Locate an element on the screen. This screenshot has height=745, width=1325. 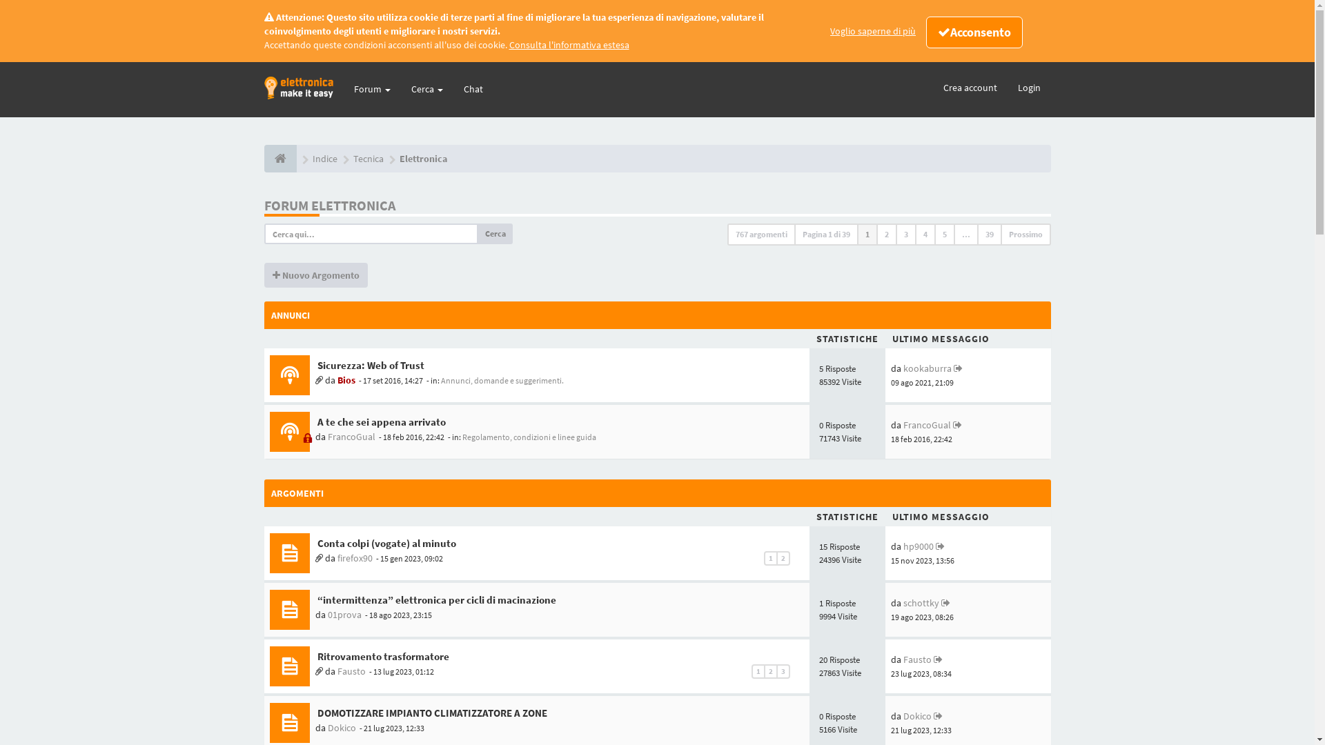
hp9000 is located at coordinates (919, 546).